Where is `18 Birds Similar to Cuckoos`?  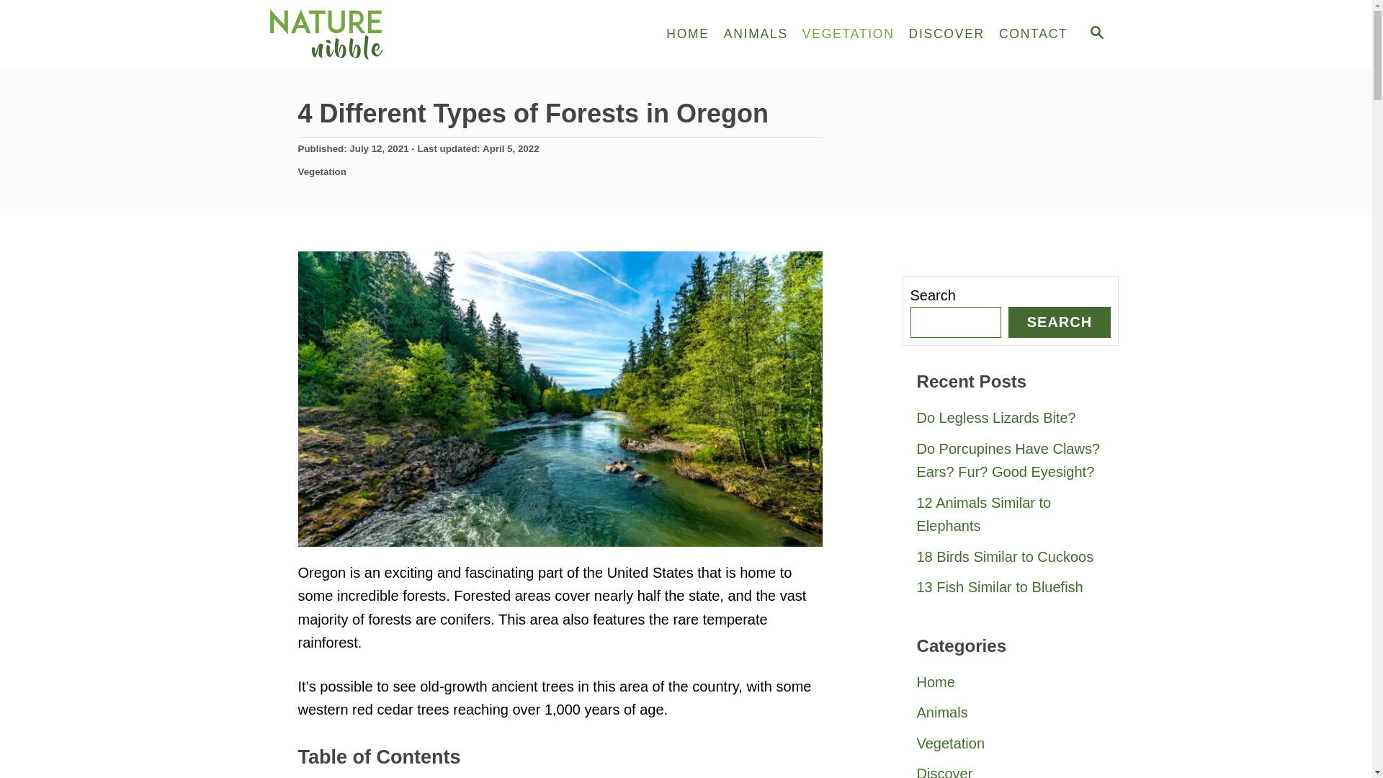 18 Birds Similar to Cuckoos is located at coordinates (1010, 556).